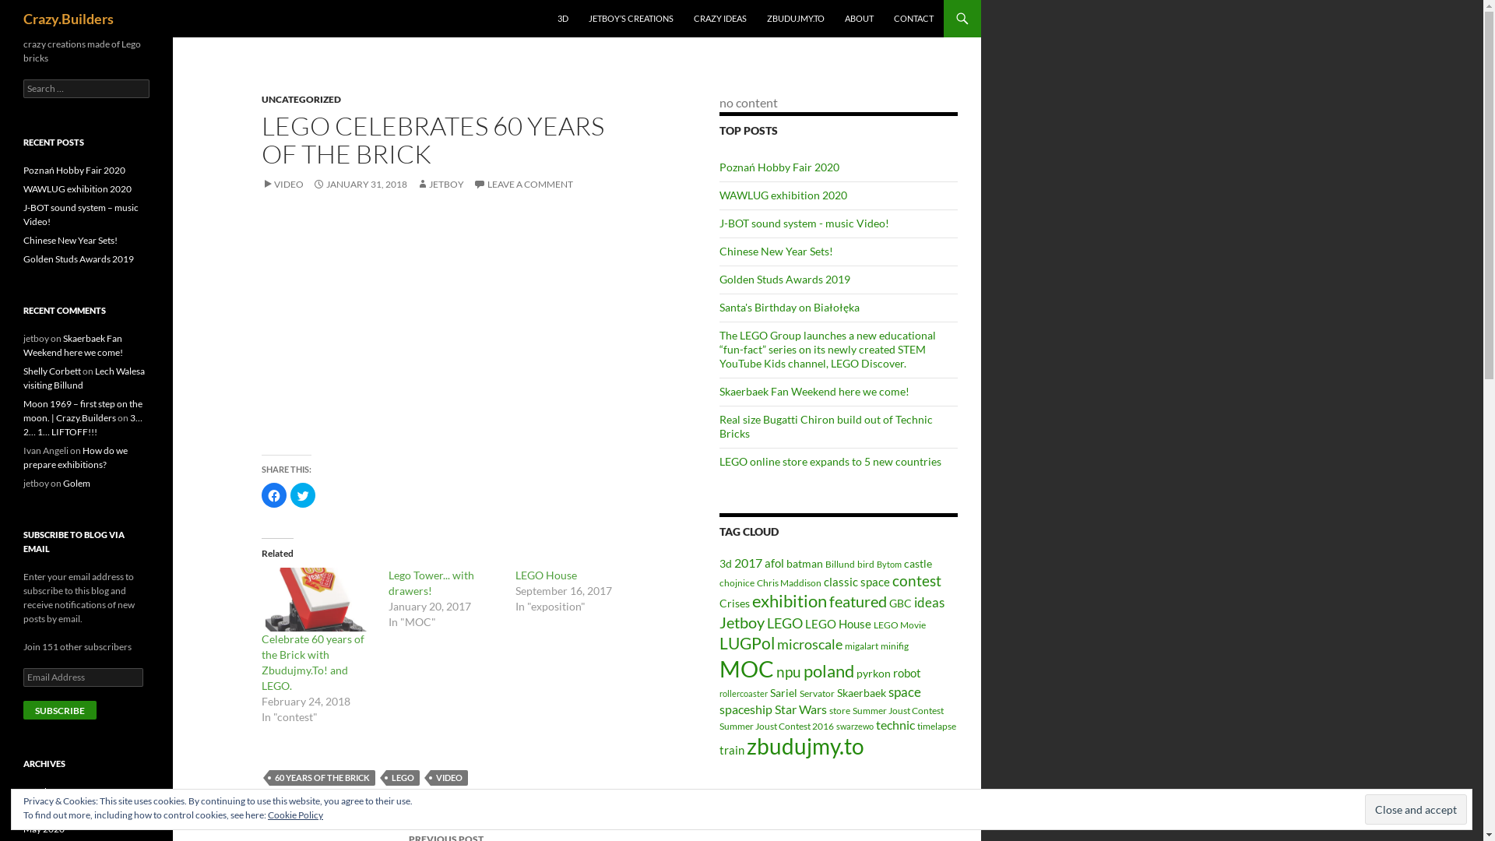 Image resolution: width=1495 pixels, height=841 pixels. What do you see at coordinates (69, 19) in the screenshot?
I see `Crazy.Builders` at bounding box center [69, 19].